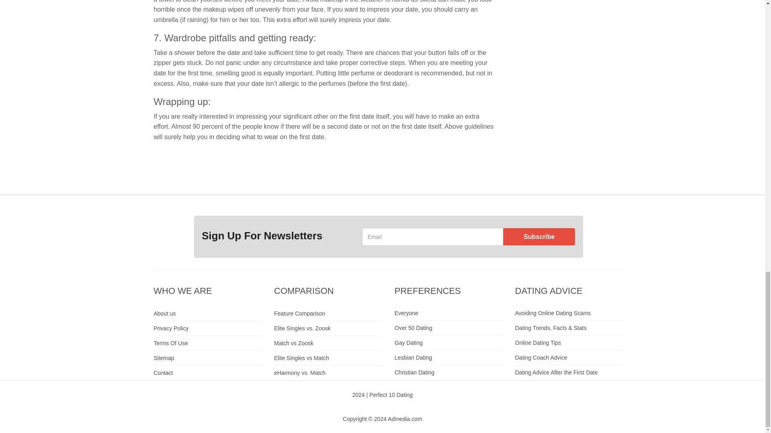  I want to click on Elite Singles vs. Zoosk, so click(328, 329).